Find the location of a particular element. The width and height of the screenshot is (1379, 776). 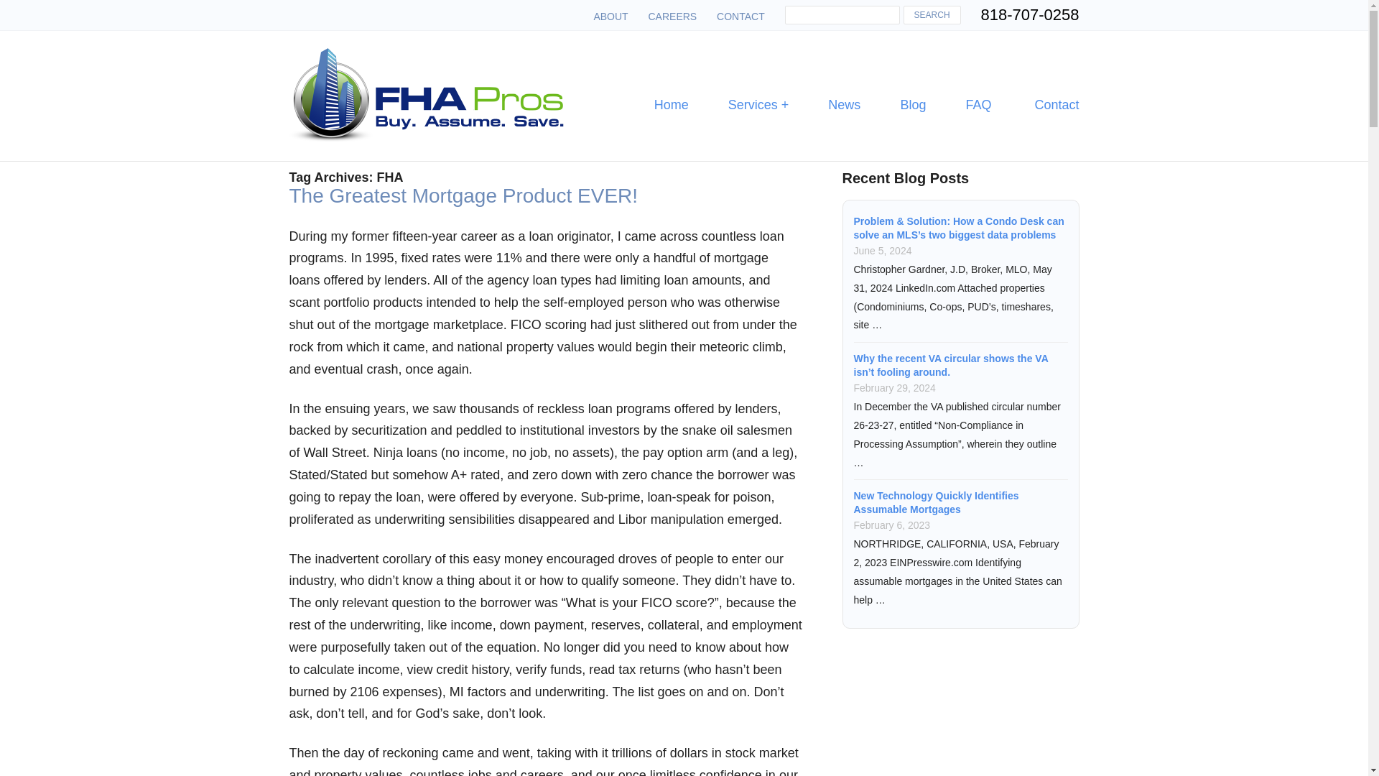

Search is located at coordinates (932, 14).